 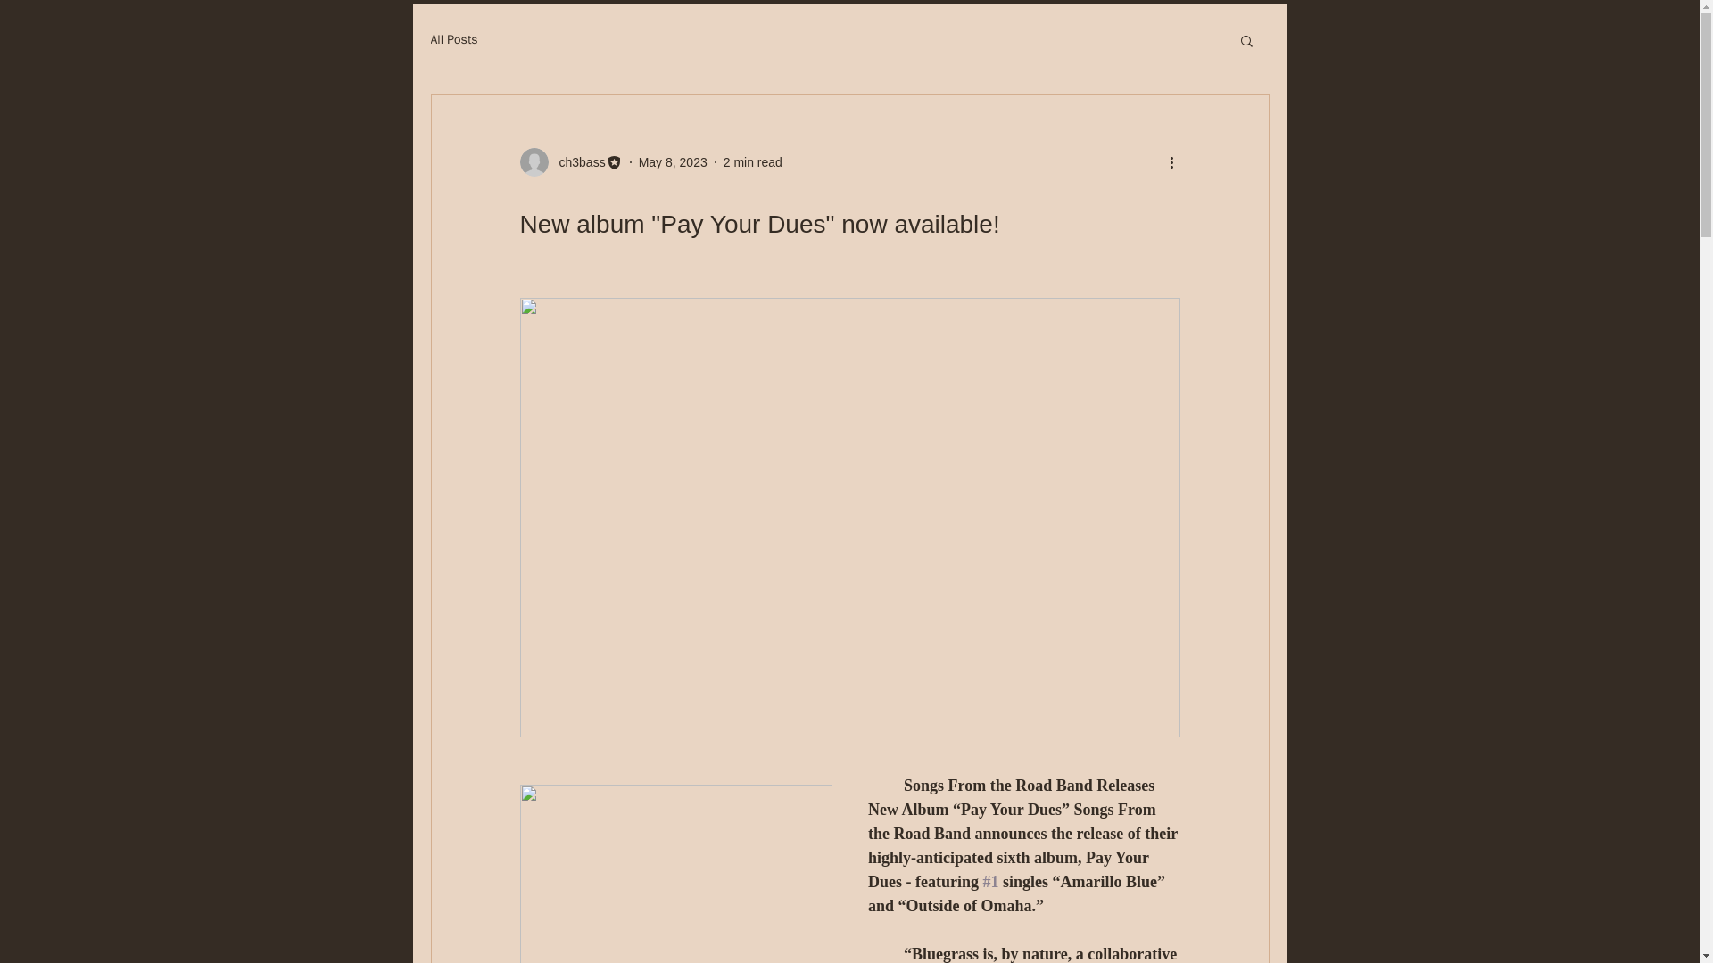 What do you see at coordinates (453, 39) in the screenshot?
I see `All Posts` at bounding box center [453, 39].